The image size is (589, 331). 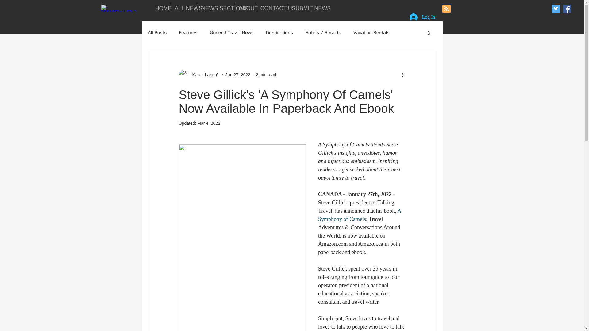 What do you see at coordinates (279, 32) in the screenshot?
I see `Destinations` at bounding box center [279, 32].